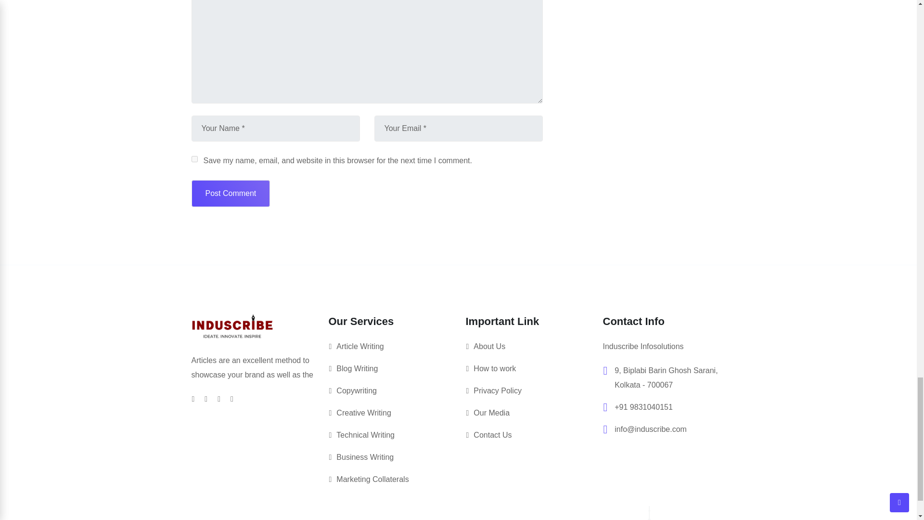  What do you see at coordinates (194, 159) in the screenshot?
I see `yes` at bounding box center [194, 159].